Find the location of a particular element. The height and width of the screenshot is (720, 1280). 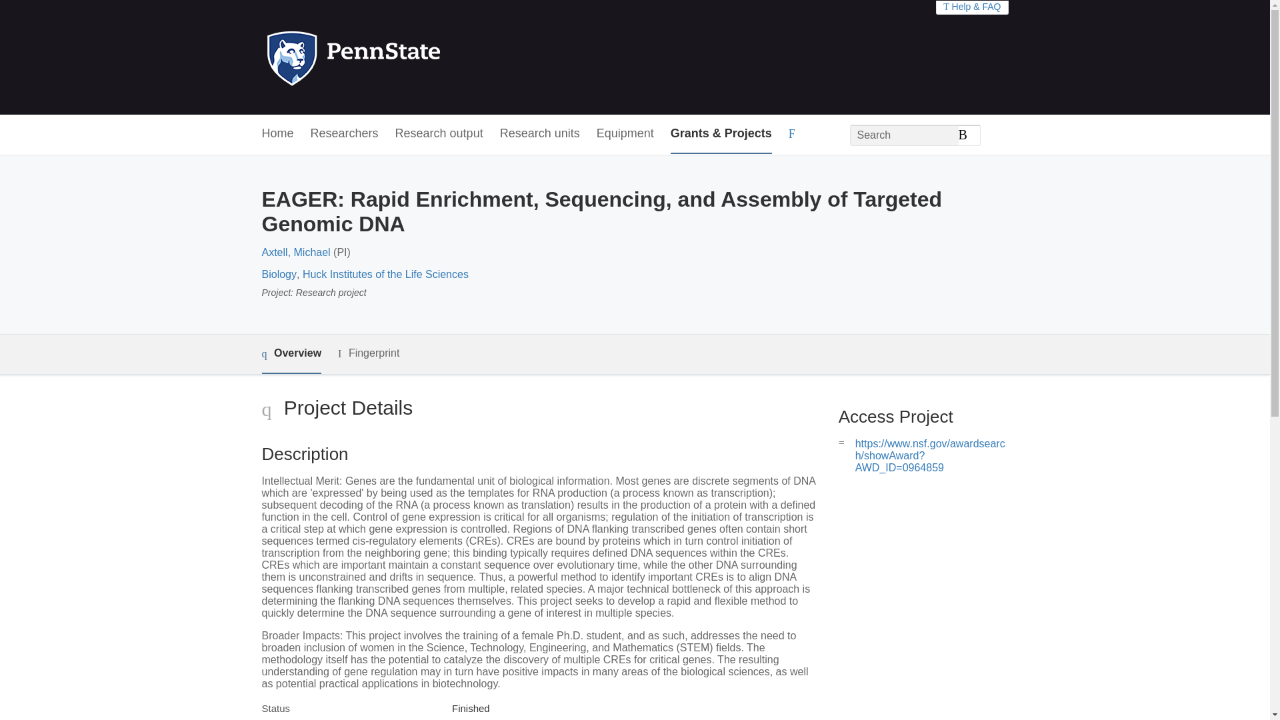

Axtell, Michael is located at coordinates (295, 252).